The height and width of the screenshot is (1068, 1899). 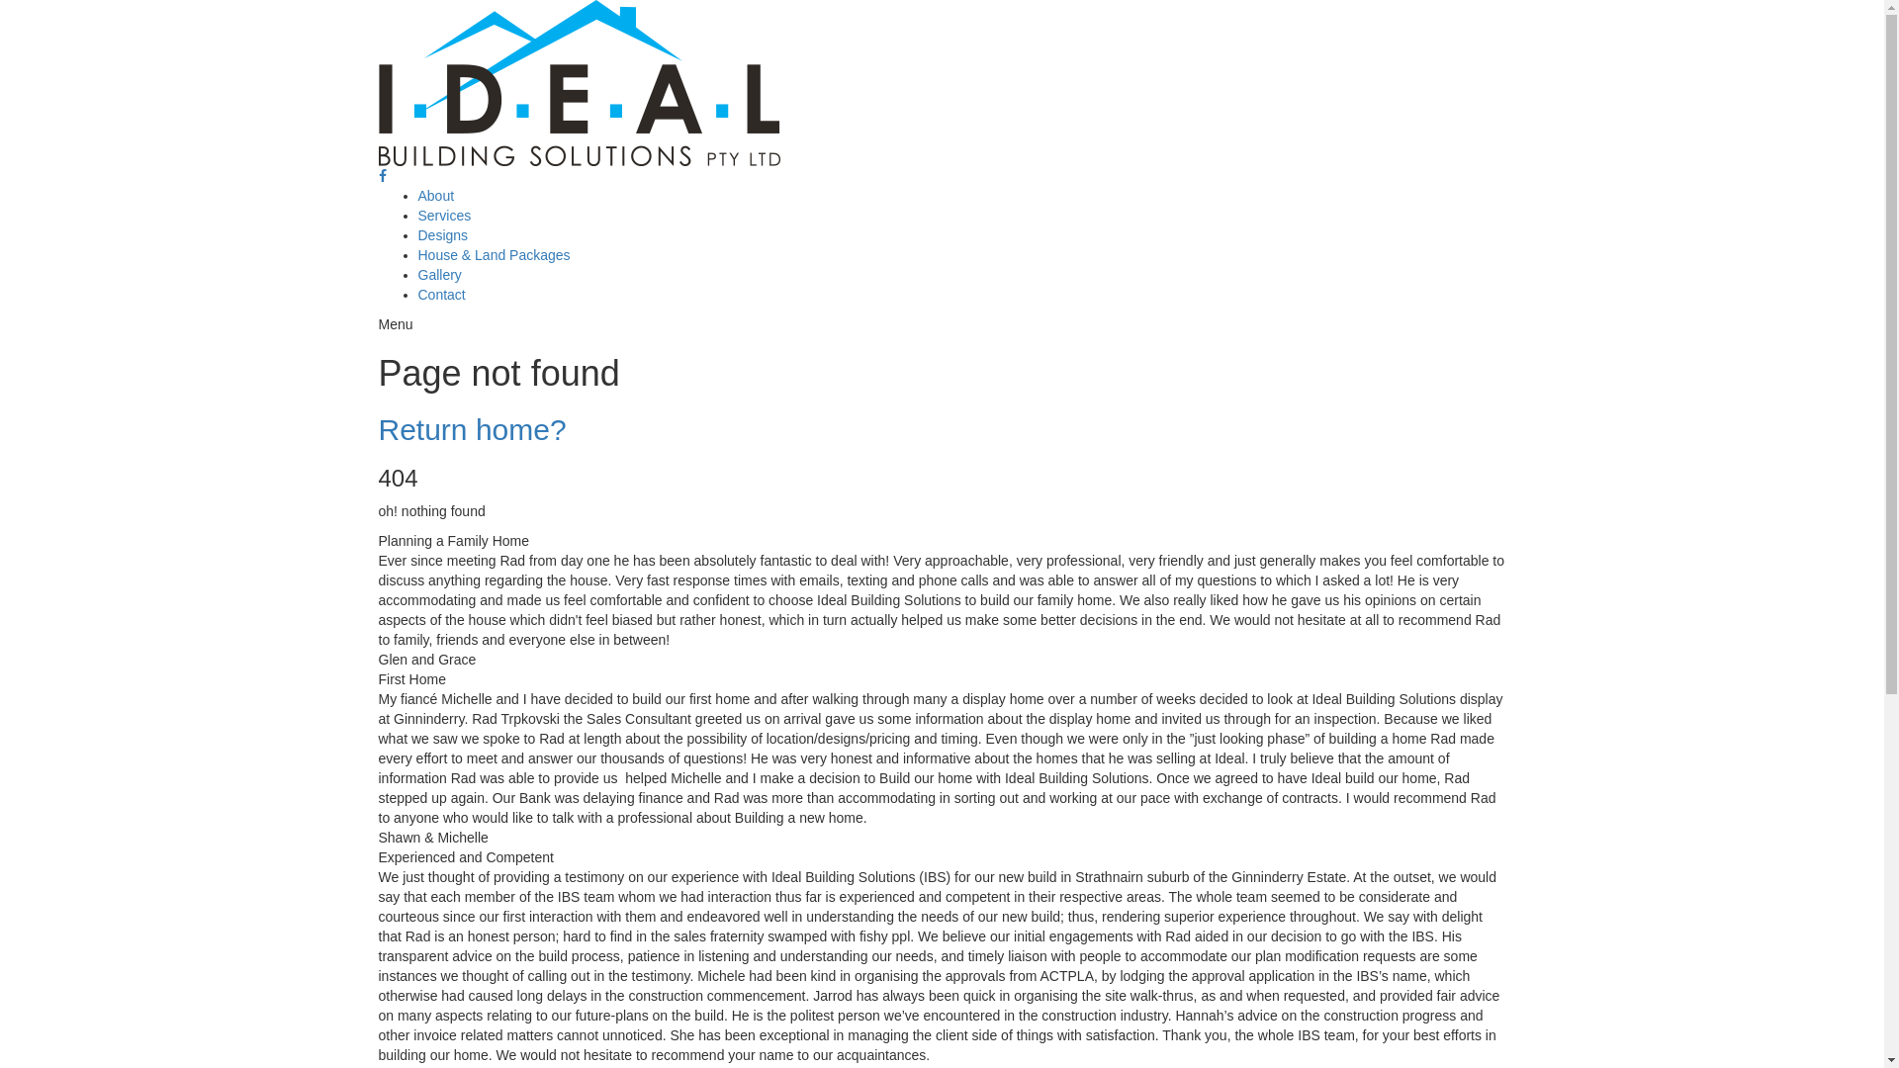 I want to click on Return home?, so click(x=472, y=429).